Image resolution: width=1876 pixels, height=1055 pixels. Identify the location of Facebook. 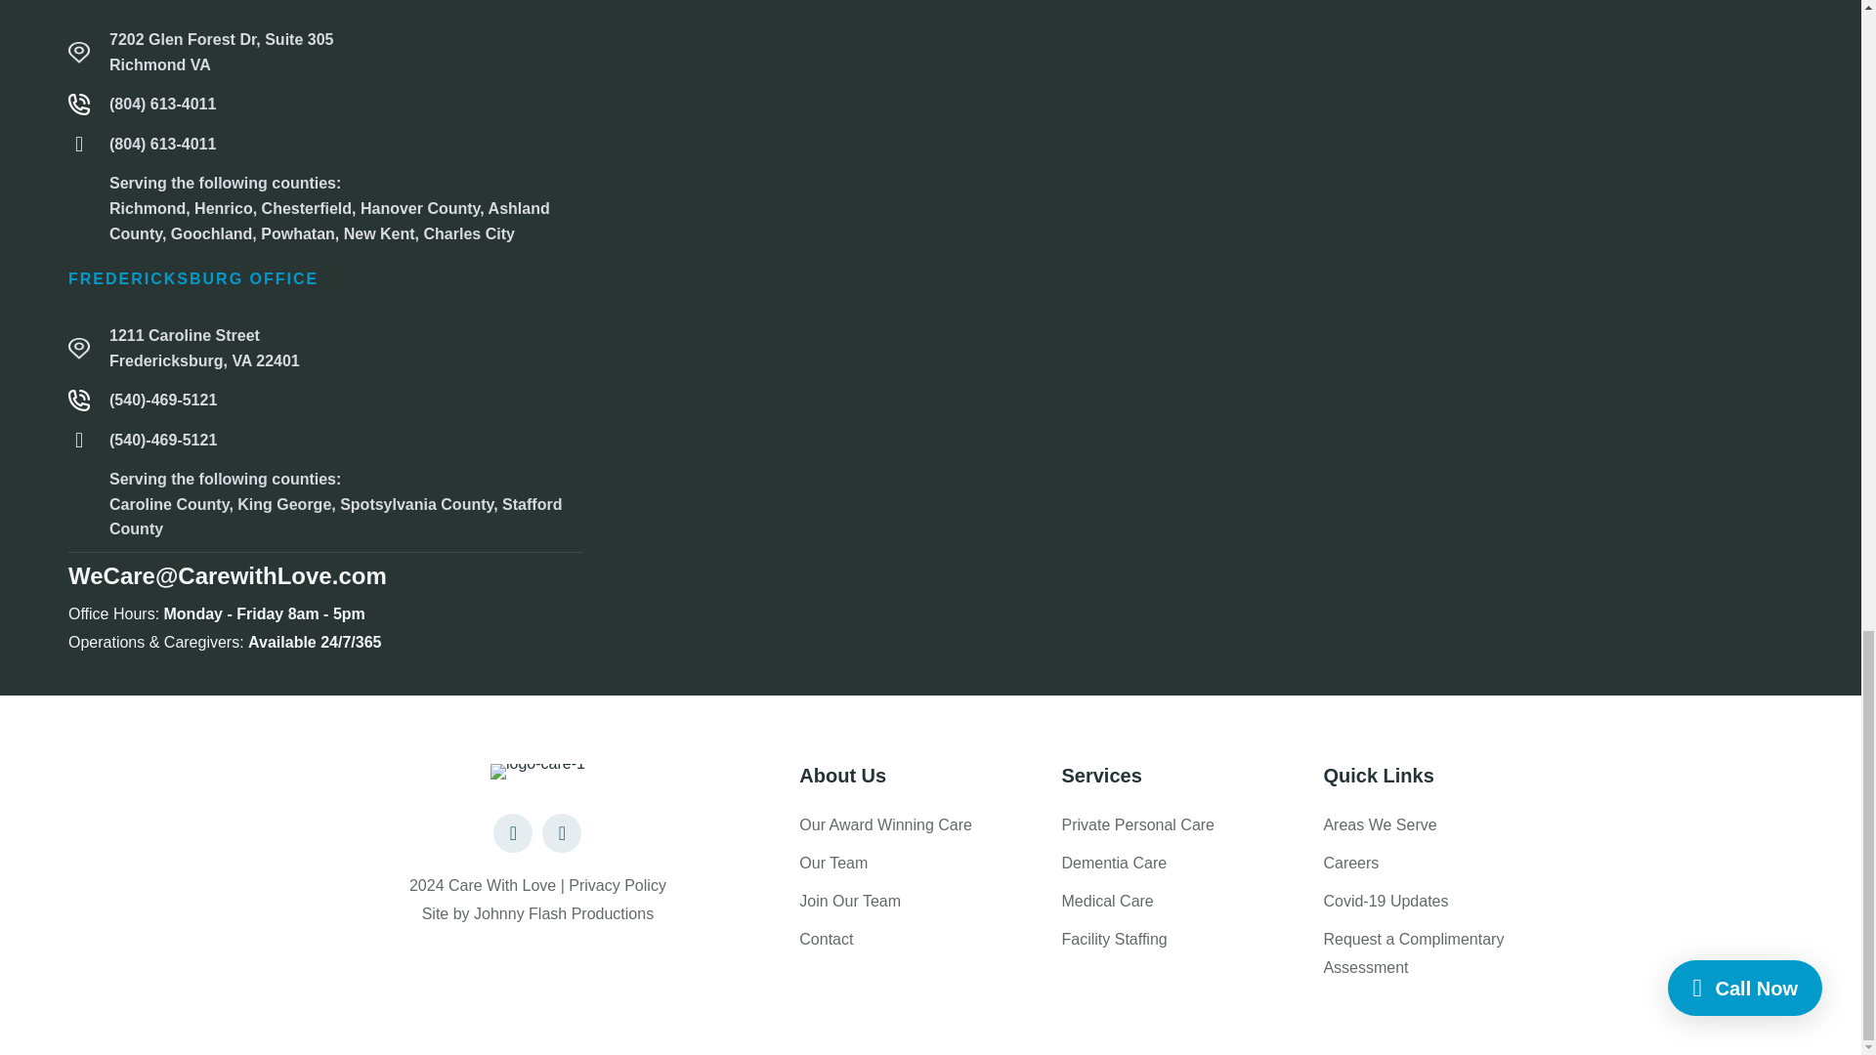
(512, 832).